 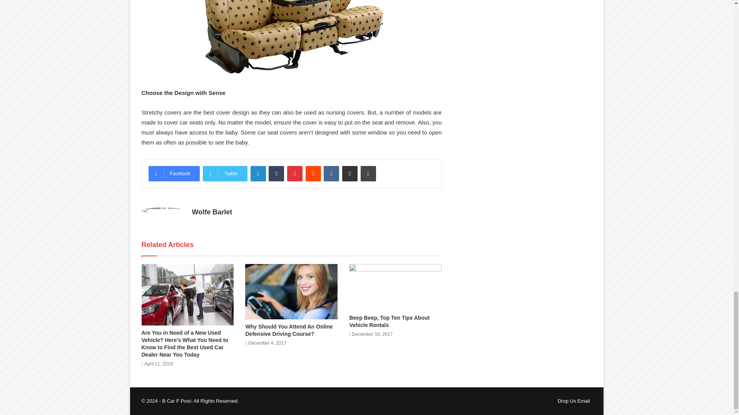 What do you see at coordinates (349, 174) in the screenshot?
I see `Share via Email` at bounding box center [349, 174].